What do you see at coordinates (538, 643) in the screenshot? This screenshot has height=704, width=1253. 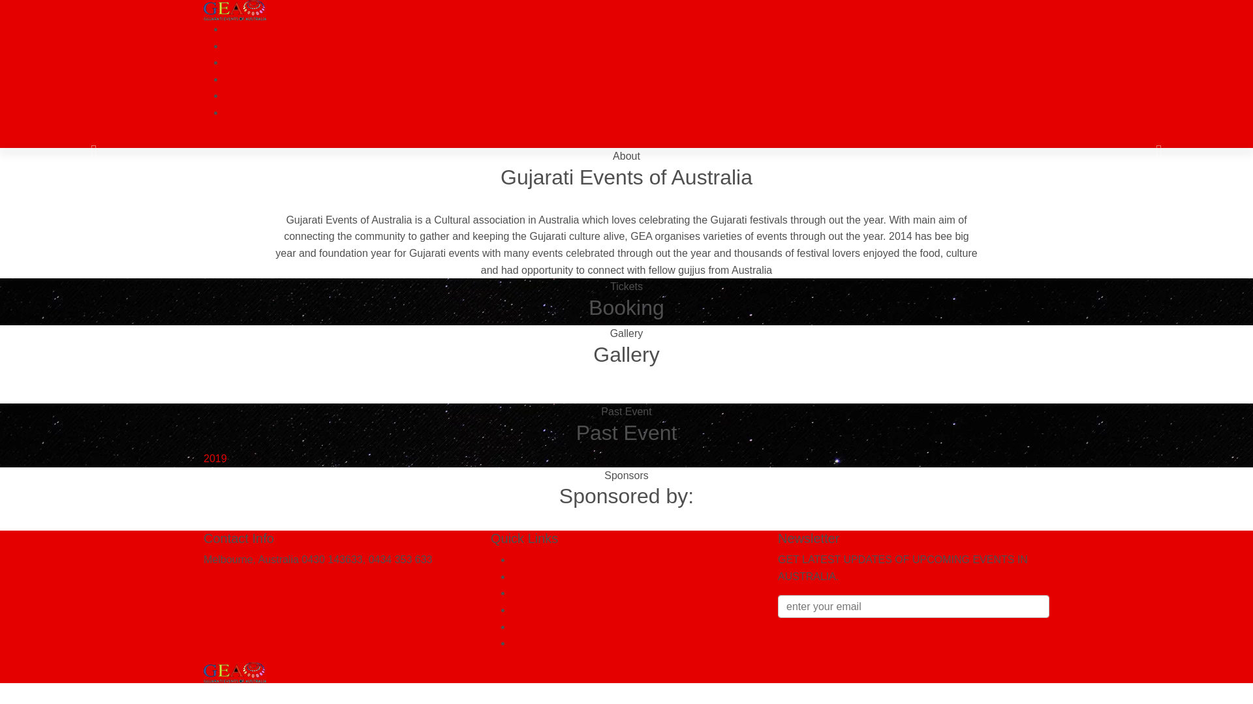 I see `Contact Us` at bounding box center [538, 643].